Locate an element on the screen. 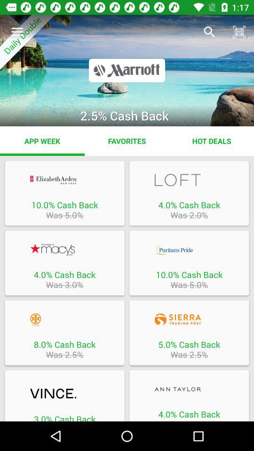 The height and width of the screenshot is (451, 254). macy 's cash back offer is located at coordinates (64, 249).